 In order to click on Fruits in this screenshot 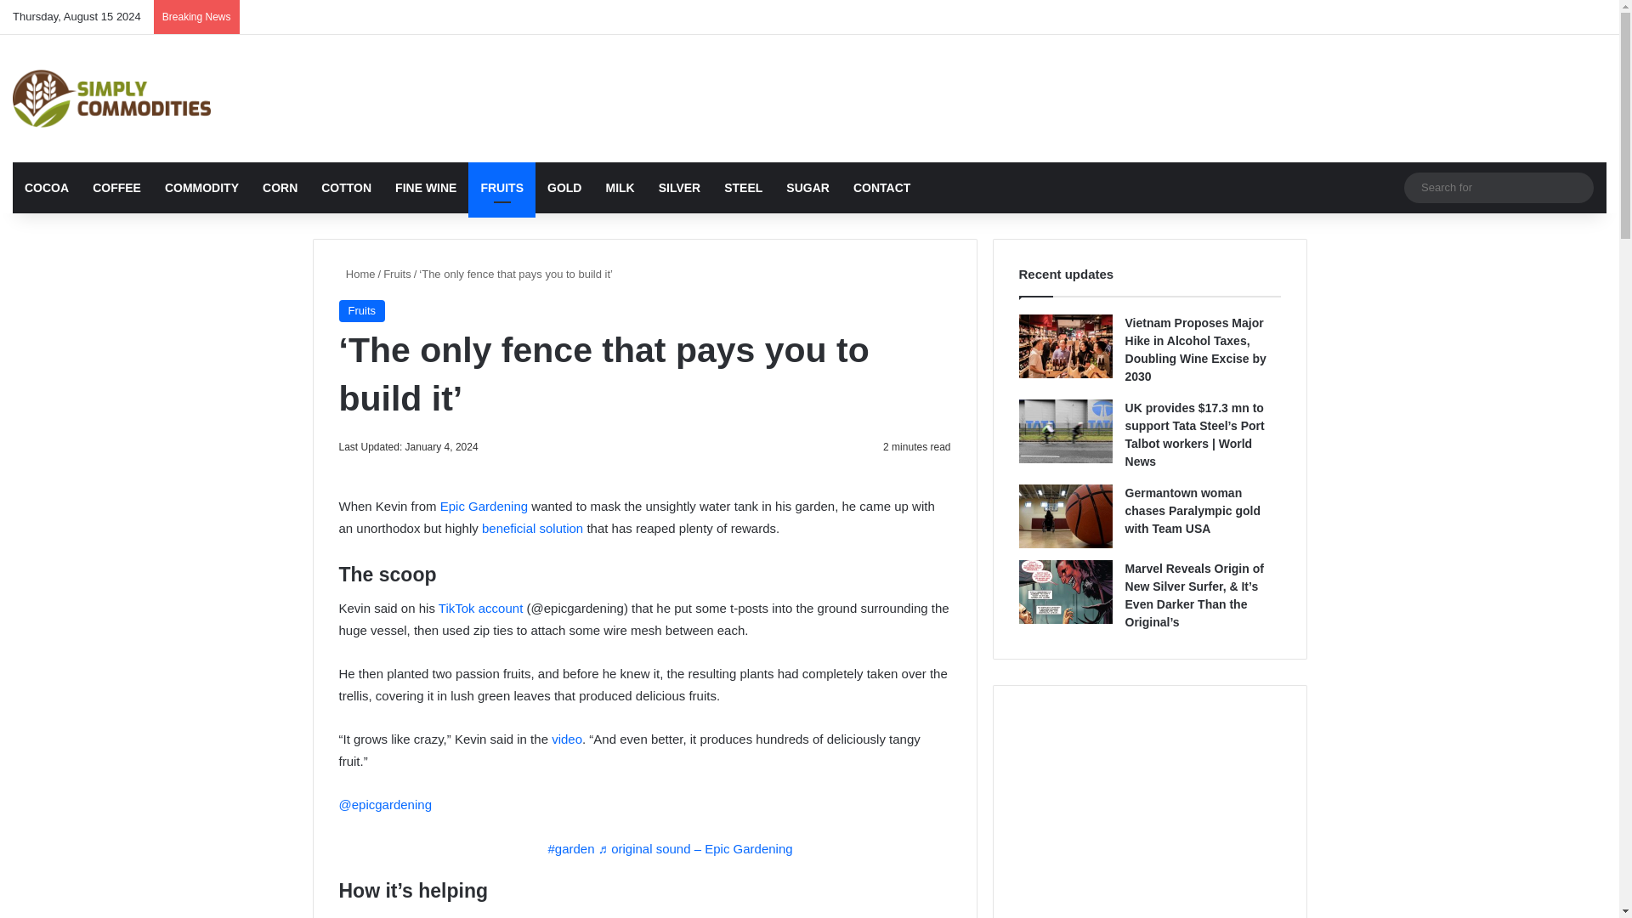, I will do `click(361, 311)`.